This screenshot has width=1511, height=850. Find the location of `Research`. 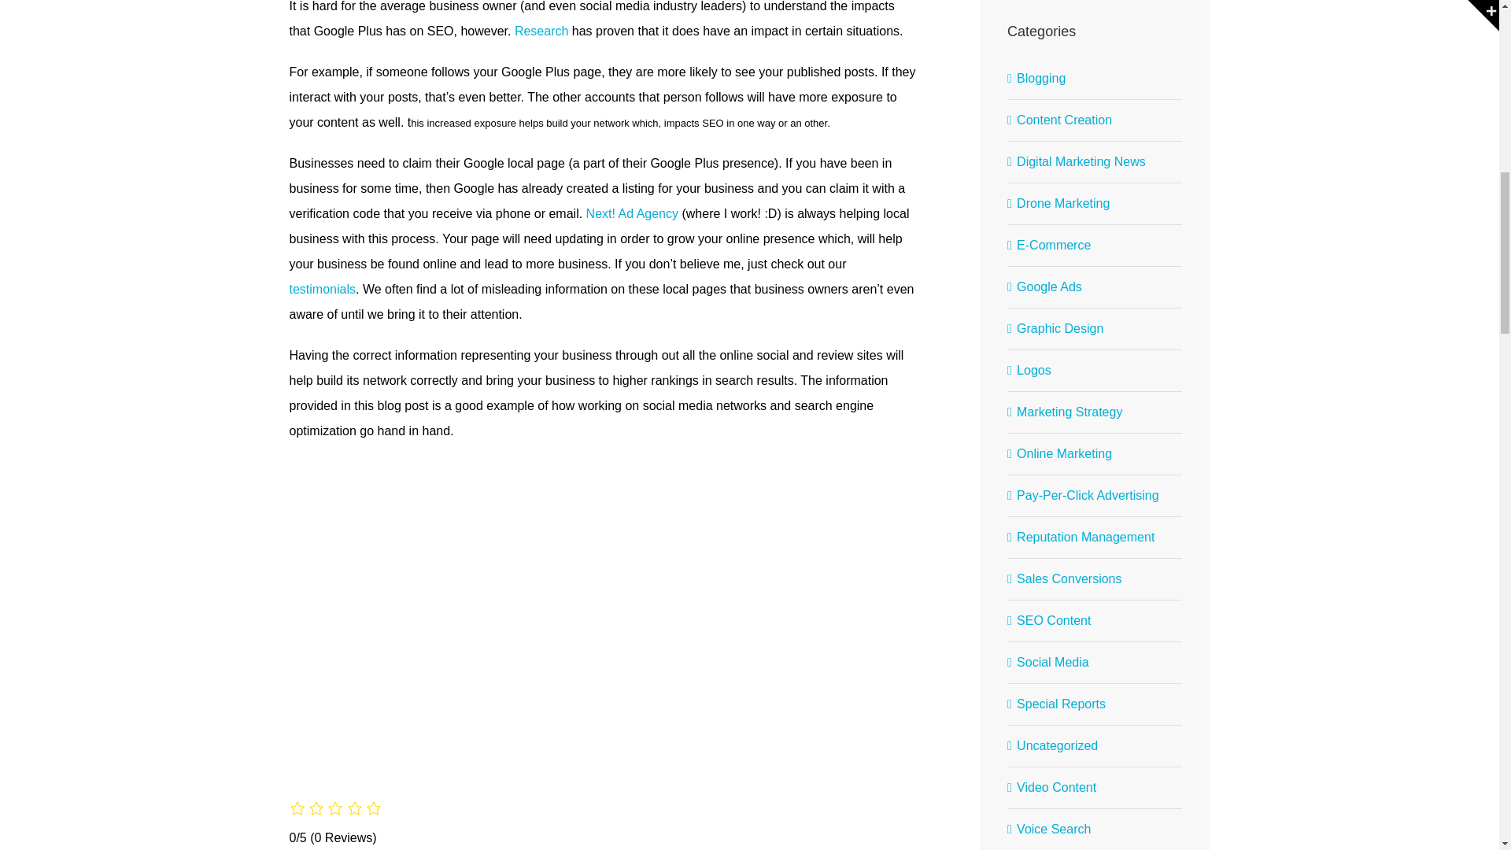

Research is located at coordinates (538, 31).